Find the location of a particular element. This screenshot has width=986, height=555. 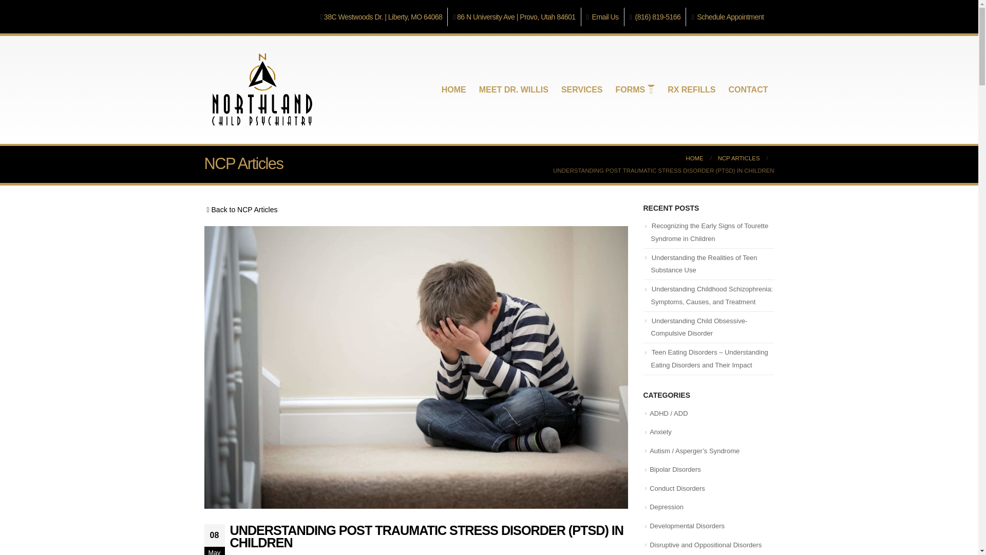

HOME is located at coordinates (454, 89).